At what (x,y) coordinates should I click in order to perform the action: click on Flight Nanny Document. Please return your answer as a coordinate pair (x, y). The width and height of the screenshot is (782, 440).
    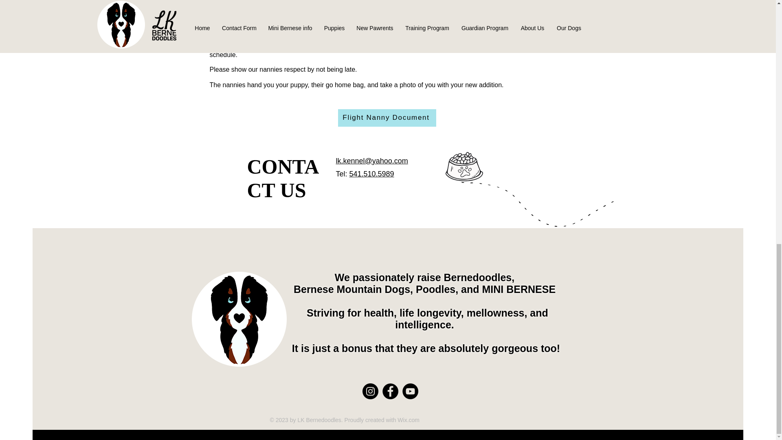
    Looking at the image, I should click on (387, 118).